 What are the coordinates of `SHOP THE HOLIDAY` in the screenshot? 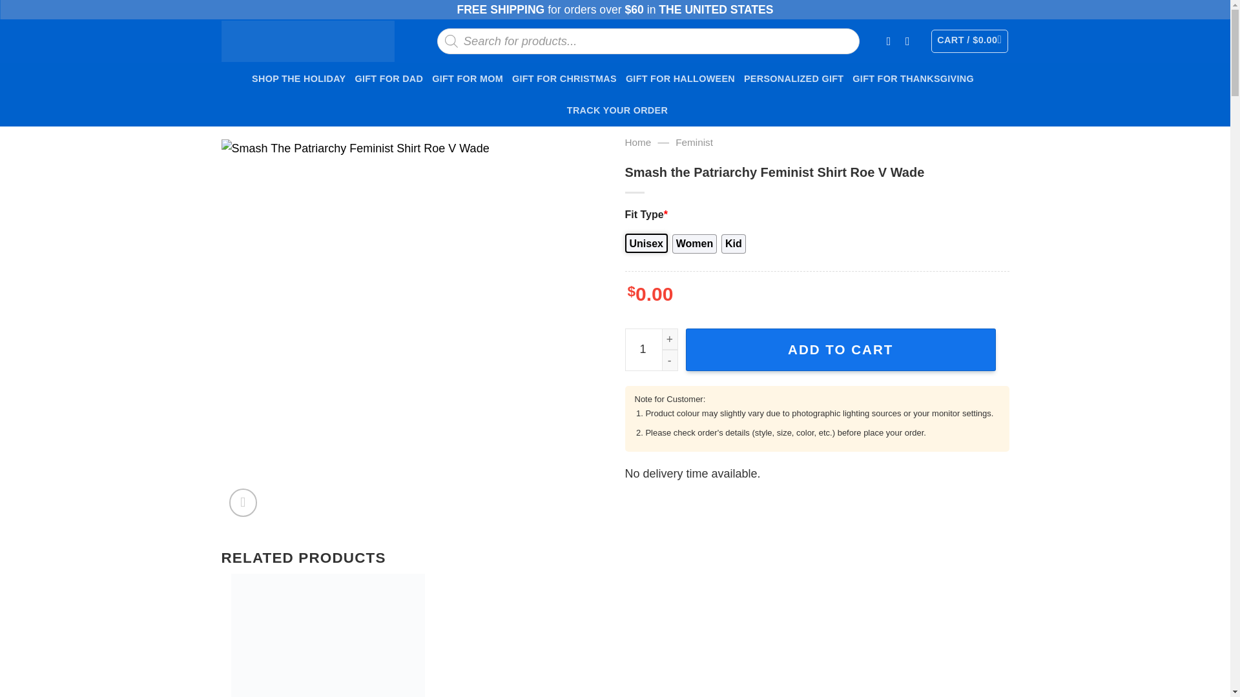 It's located at (298, 79).